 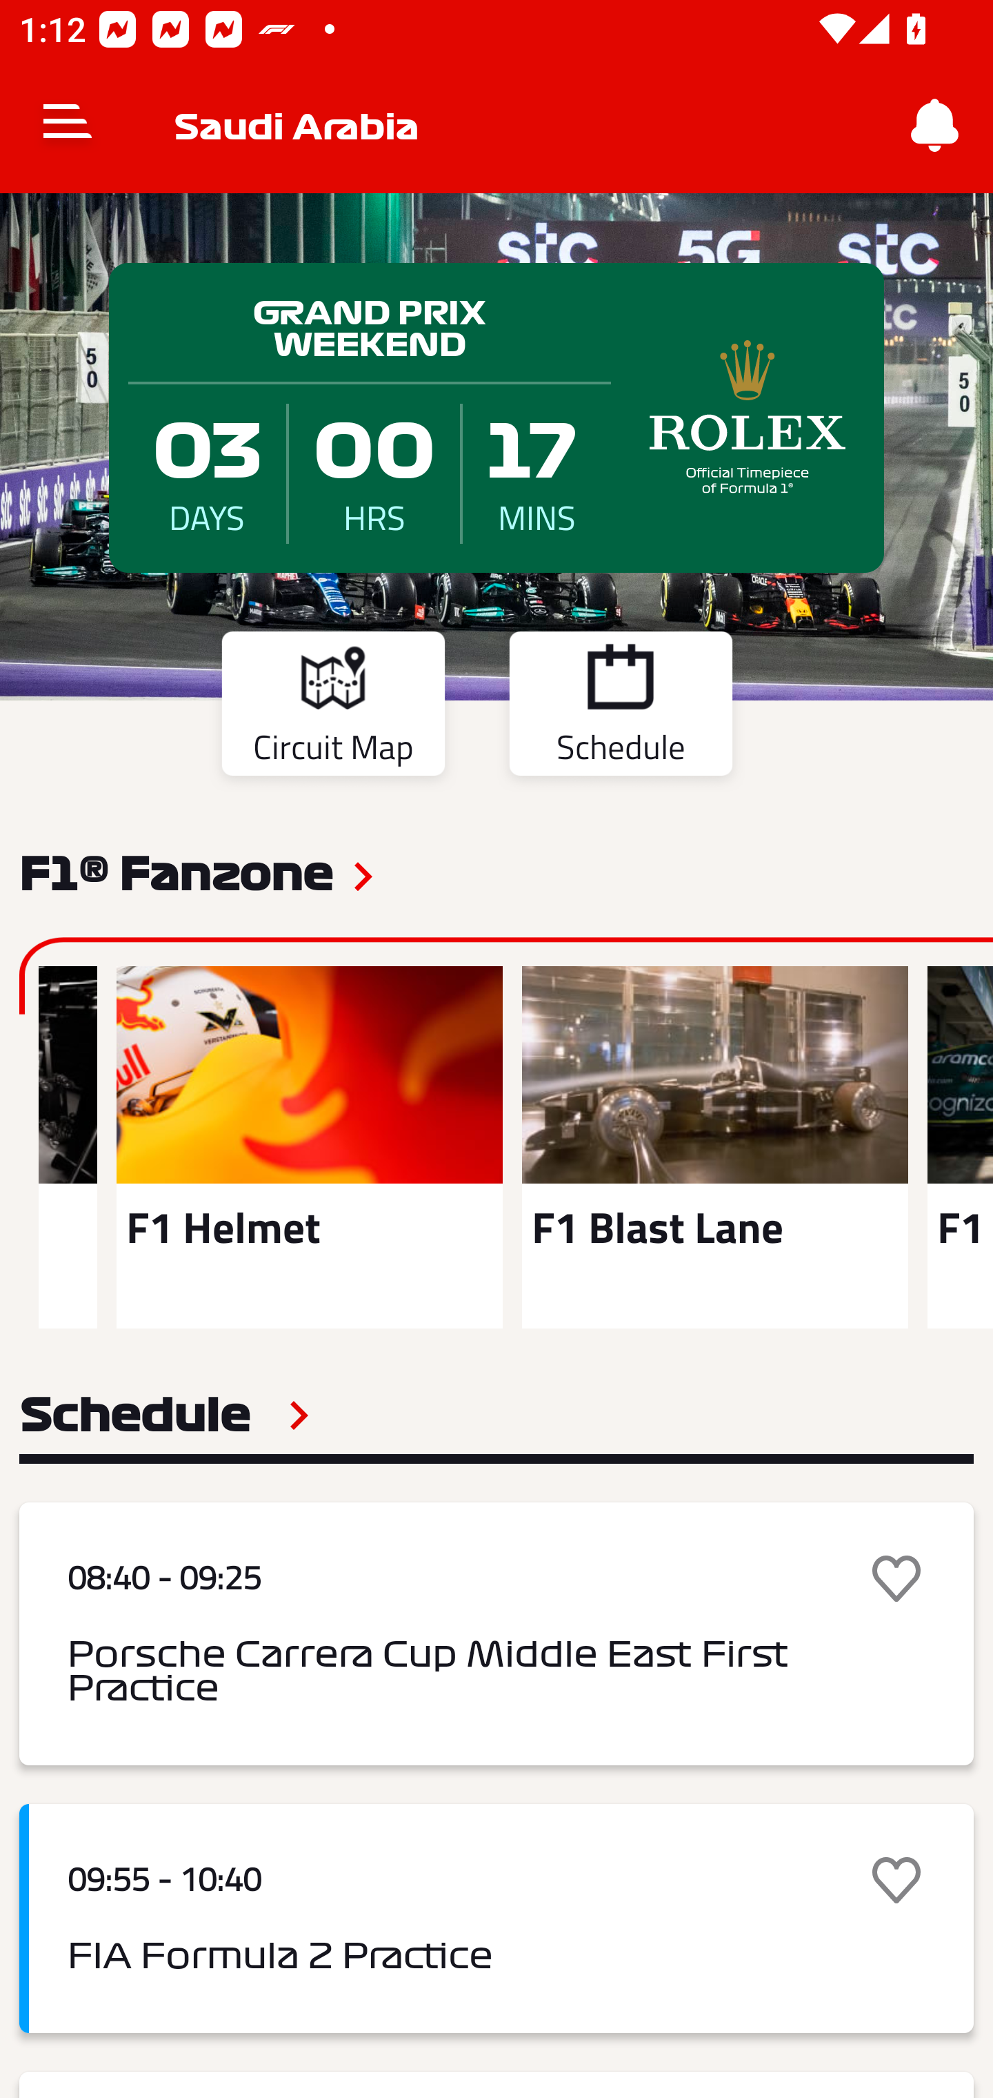 I want to click on Circuit Map, so click(x=332, y=708).